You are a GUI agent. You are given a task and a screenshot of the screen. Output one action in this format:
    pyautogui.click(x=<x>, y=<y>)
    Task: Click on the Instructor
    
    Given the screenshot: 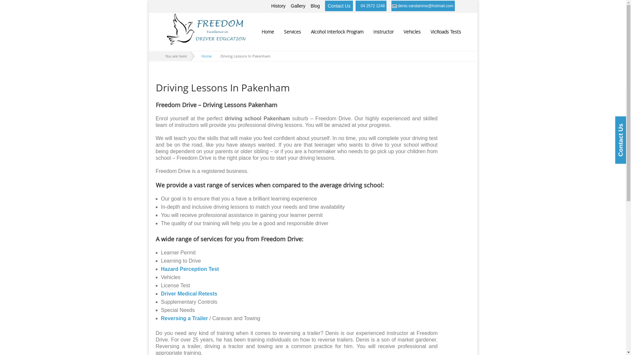 What is the action you would take?
    pyautogui.click(x=383, y=32)
    